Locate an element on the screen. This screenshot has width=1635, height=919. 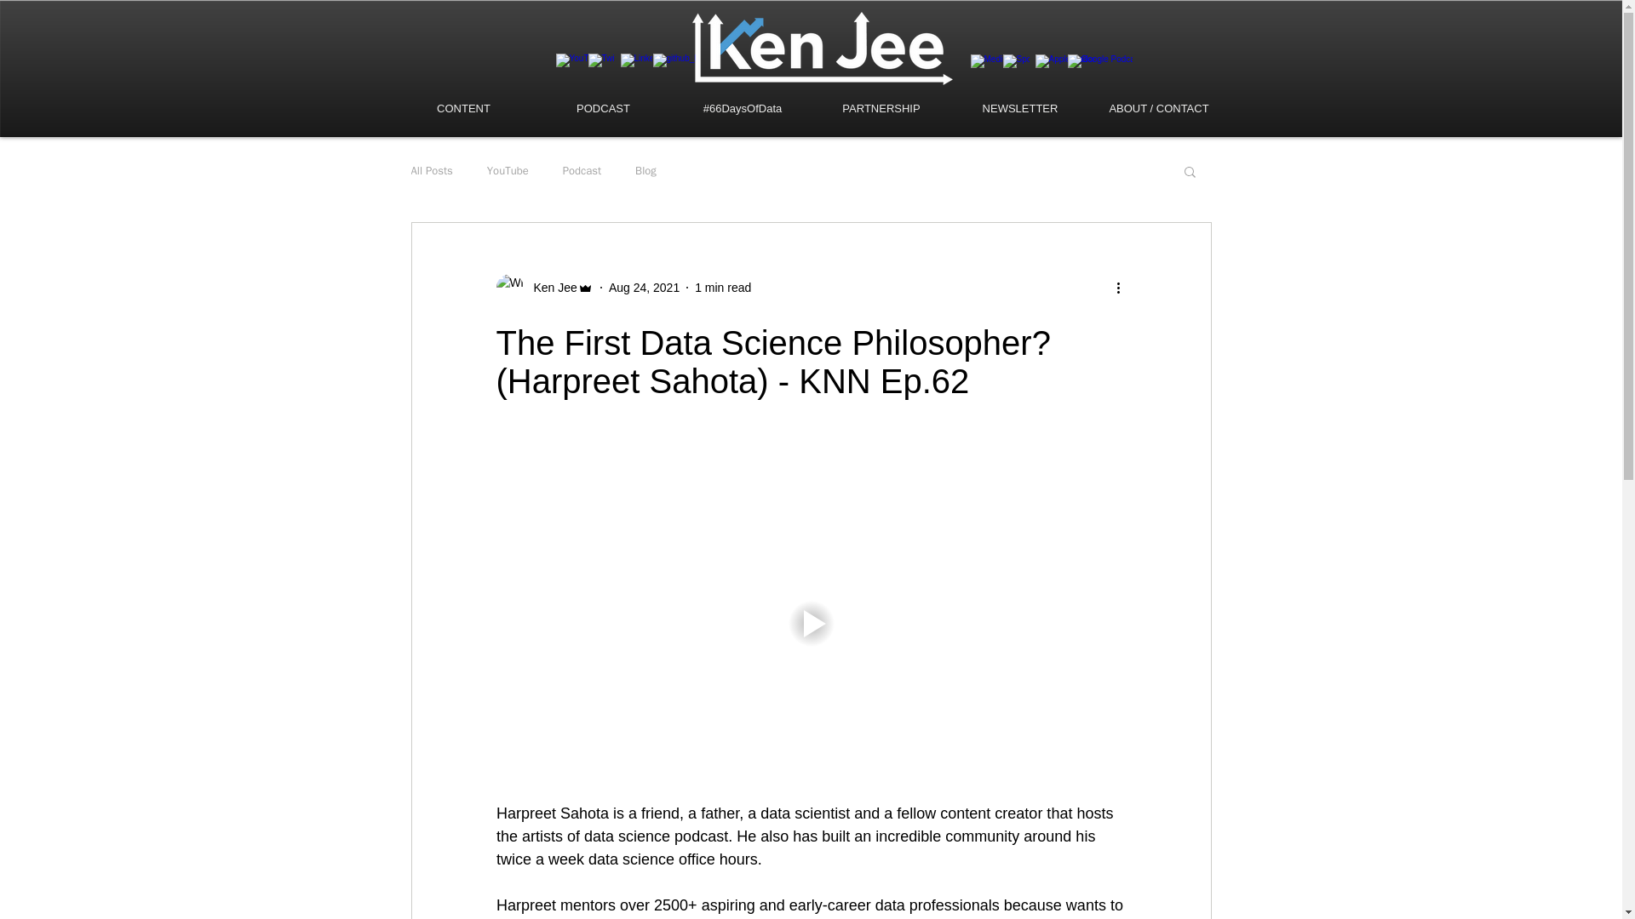
All Posts is located at coordinates (431, 170).